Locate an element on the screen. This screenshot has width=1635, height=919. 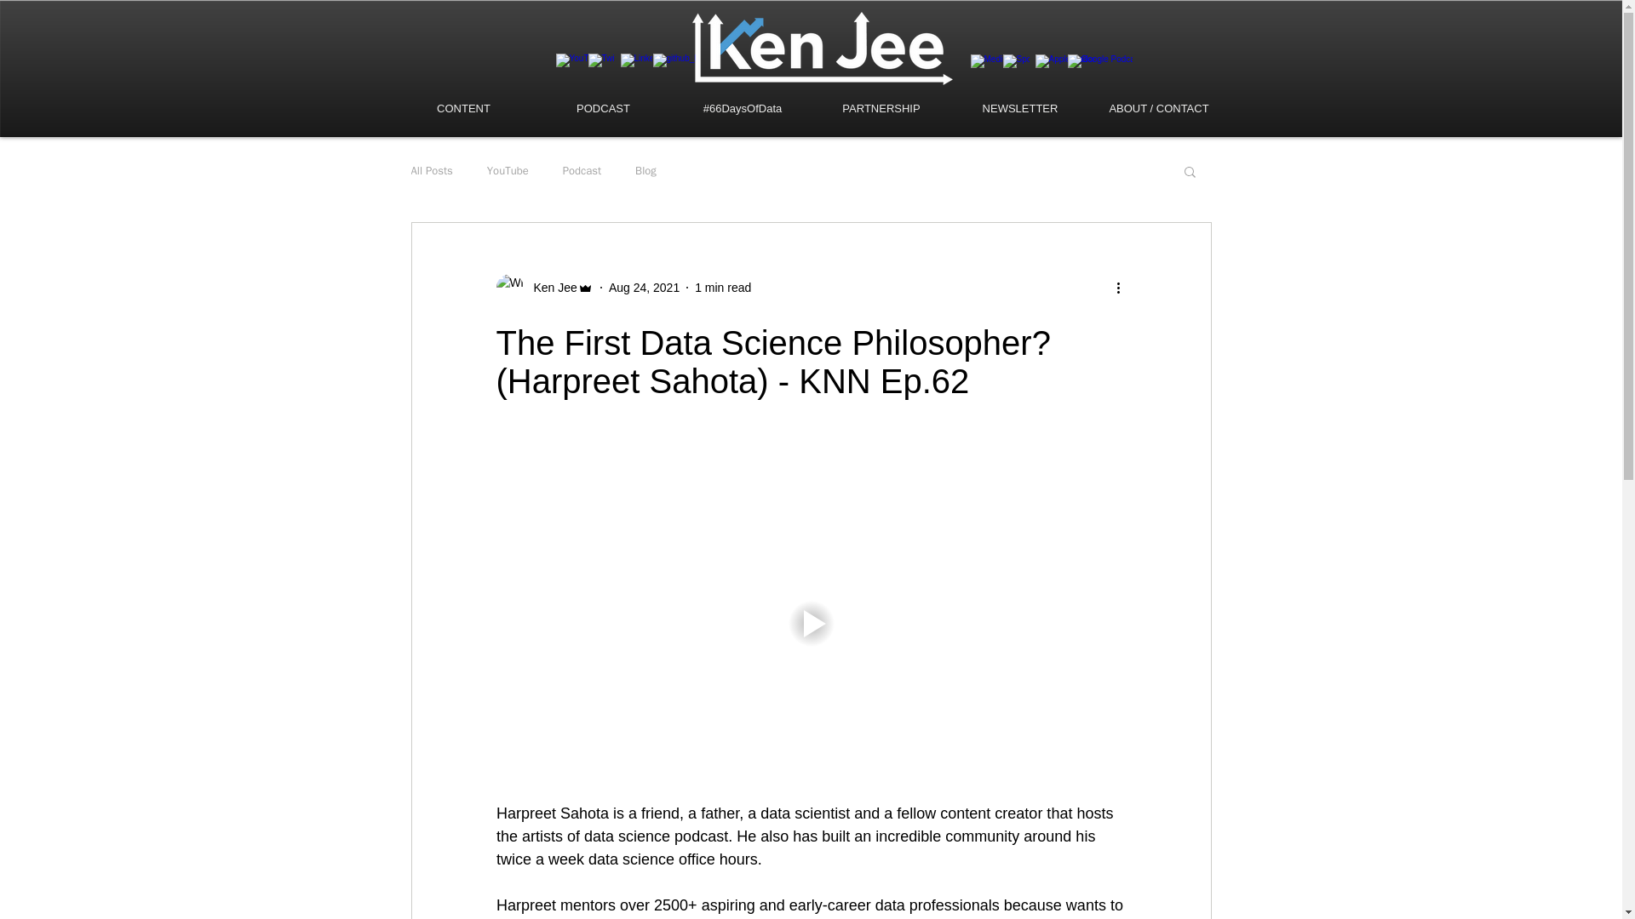
All Posts is located at coordinates (431, 170).